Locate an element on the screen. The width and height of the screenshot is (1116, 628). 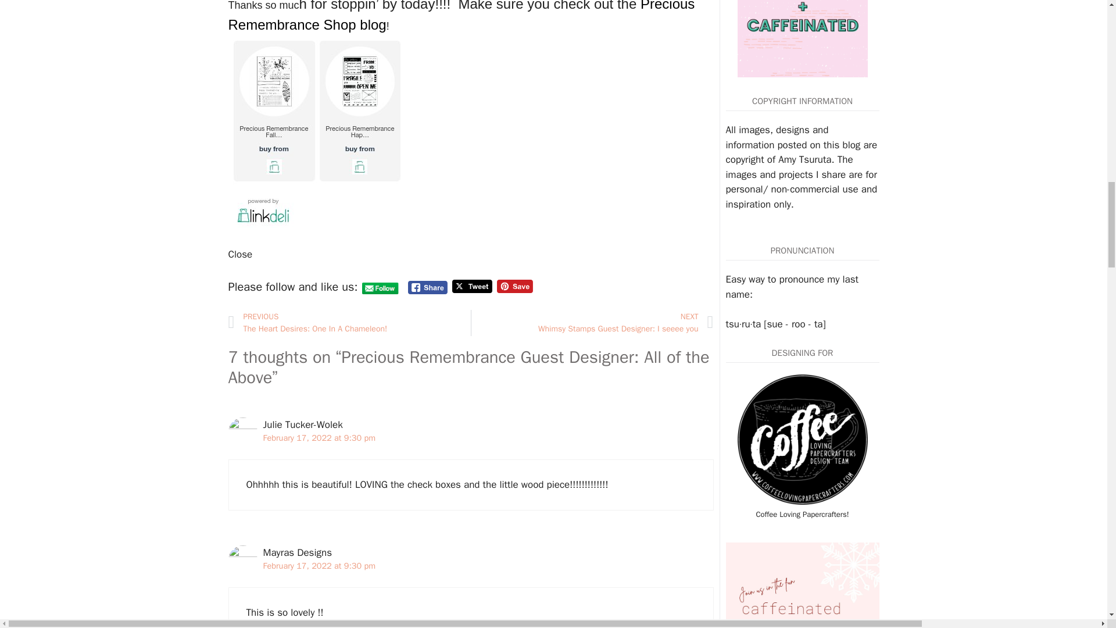
Tweet is located at coordinates (460, 16).